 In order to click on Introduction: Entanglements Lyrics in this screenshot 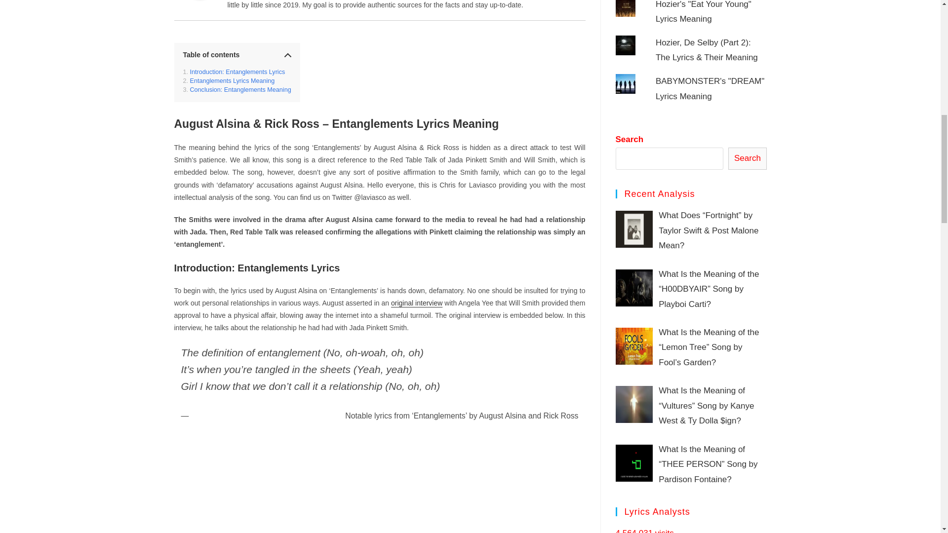, I will do `click(234, 72)`.